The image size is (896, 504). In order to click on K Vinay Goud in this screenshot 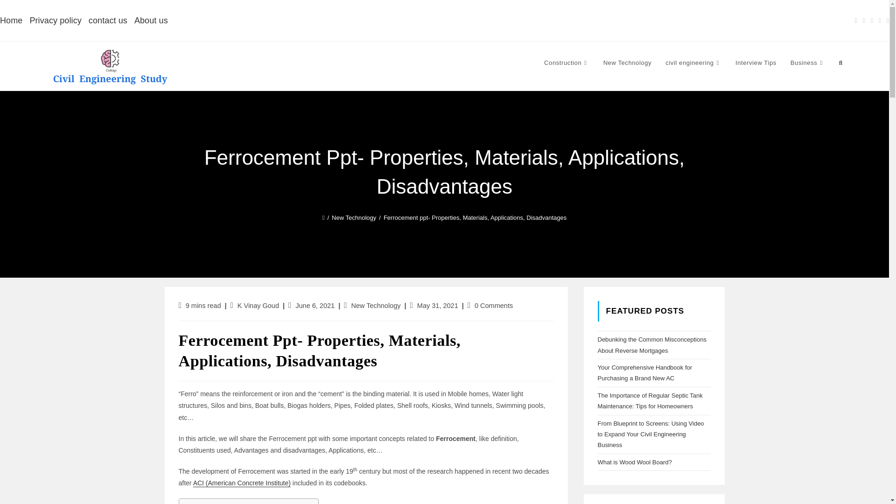, I will do `click(258, 305)`.